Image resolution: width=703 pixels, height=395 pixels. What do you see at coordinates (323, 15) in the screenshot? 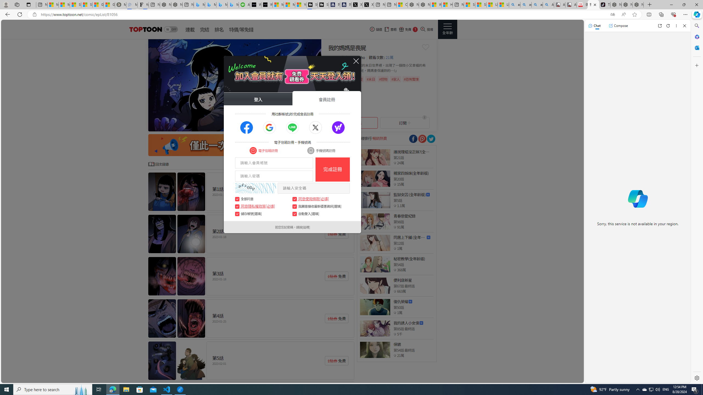
I see `Address and search bar` at bounding box center [323, 15].